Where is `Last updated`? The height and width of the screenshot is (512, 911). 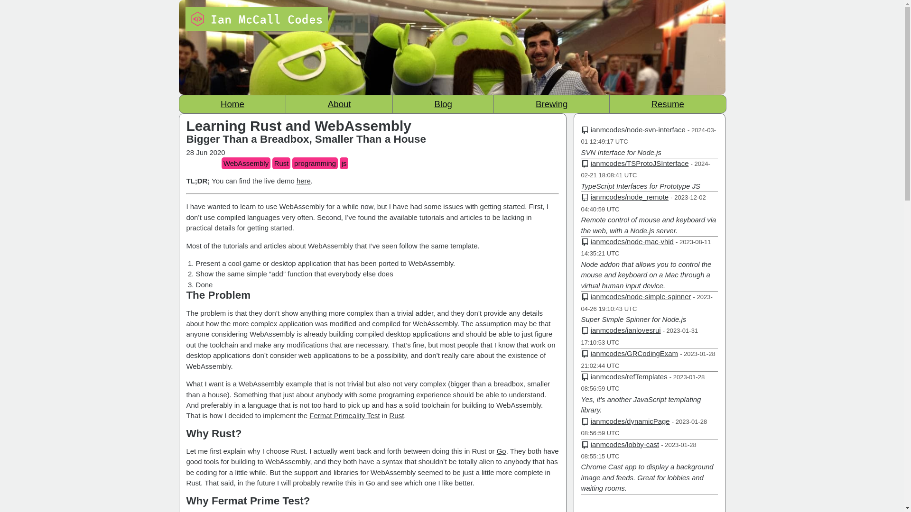
Last updated is located at coordinates (646, 302).